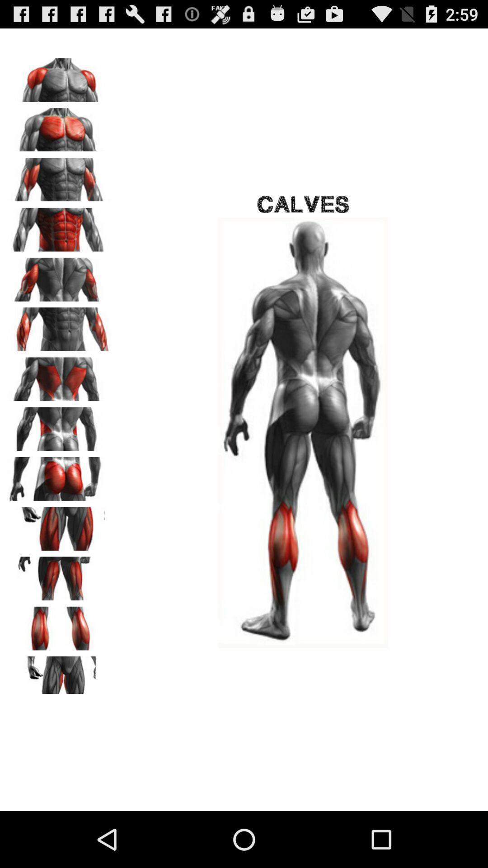 This screenshot has height=868, width=488. Describe the element at coordinates (59, 525) in the screenshot. I see `choose option` at that location.